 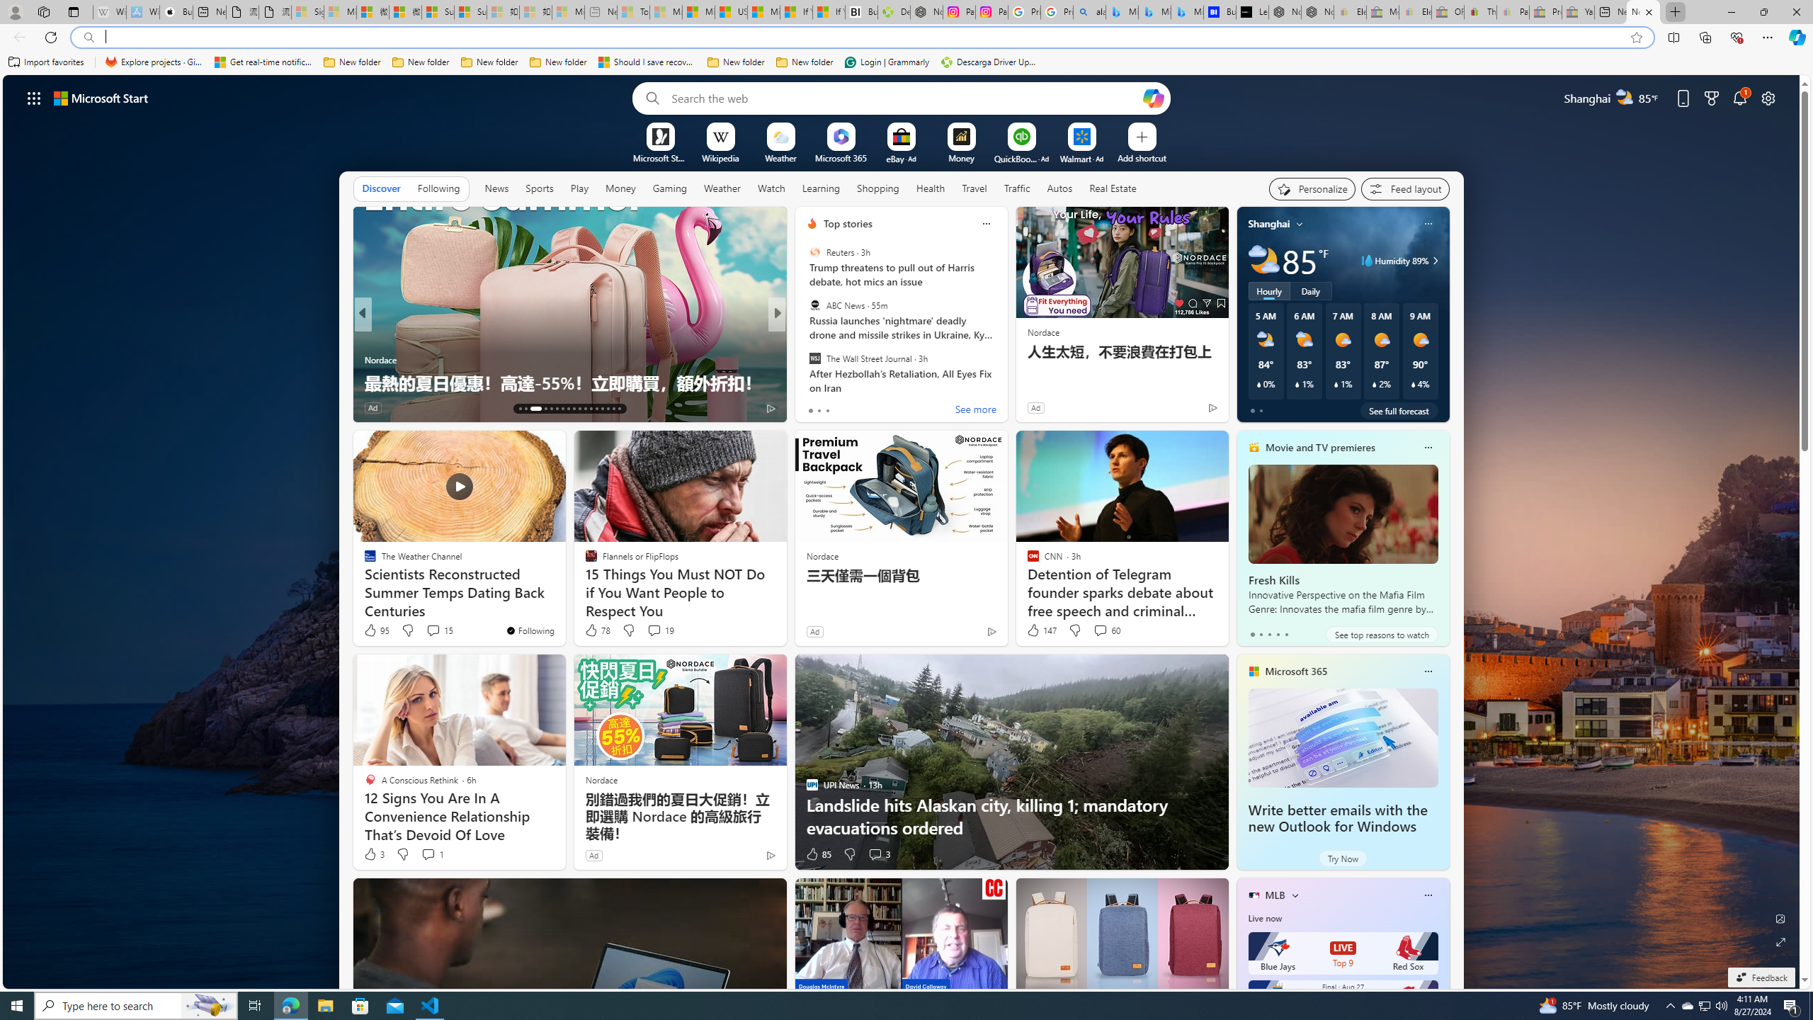 What do you see at coordinates (585, 409) in the screenshot?
I see `AutomationID: tab-23` at bounding box center [585, 409].